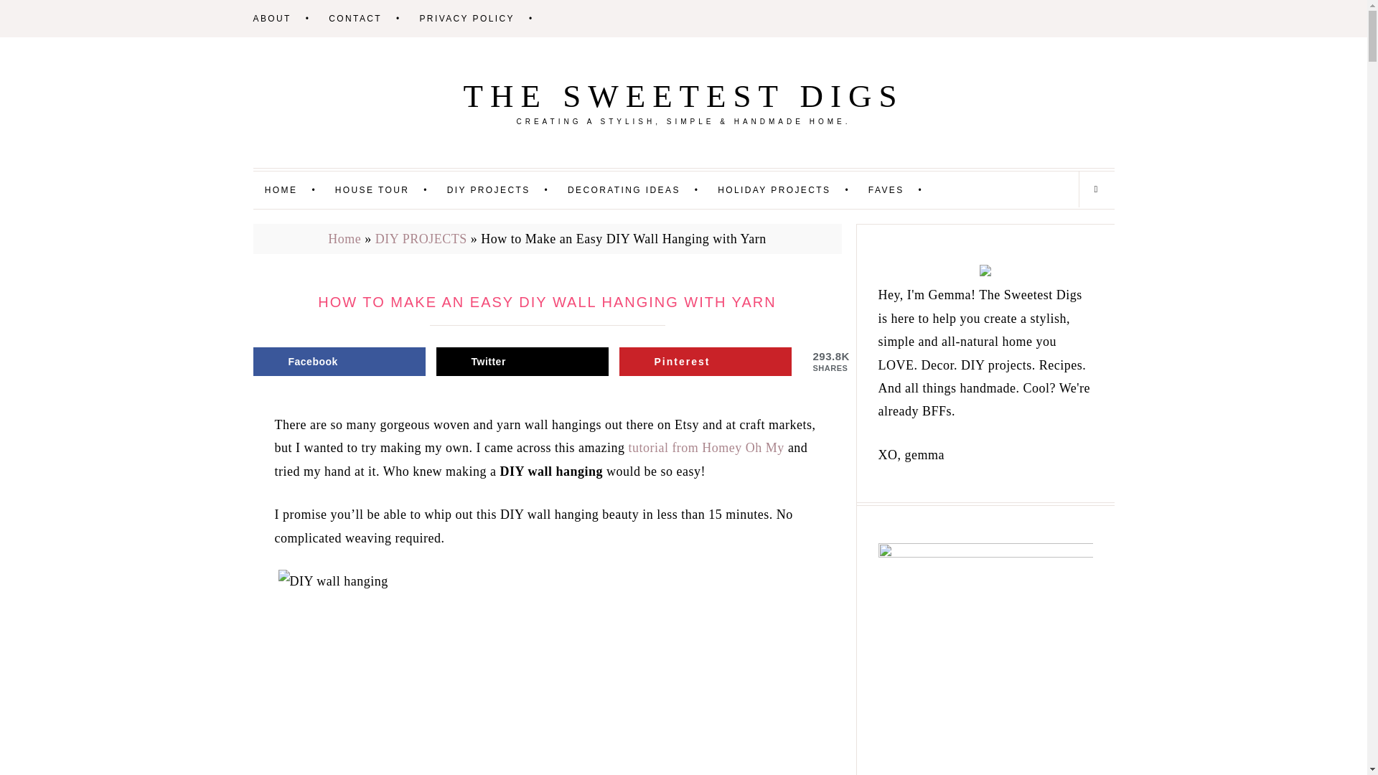 This screenshot has height=775, width=1378. Describe the element at coordinates (421, 238) in the screenshot. I see `DIY PROJECTS` at that location.